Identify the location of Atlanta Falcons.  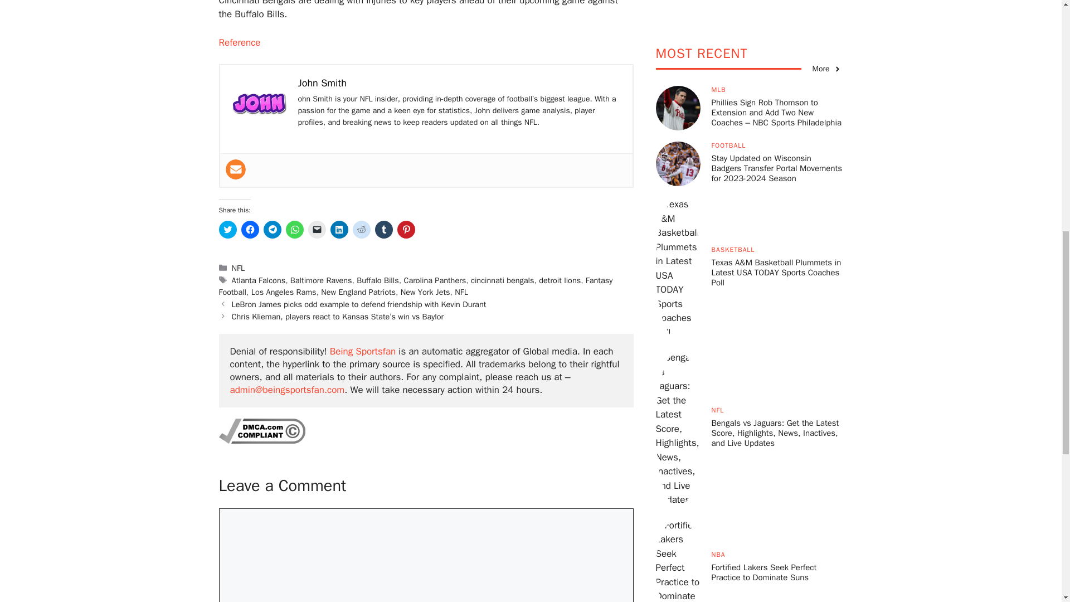
(259, 280).